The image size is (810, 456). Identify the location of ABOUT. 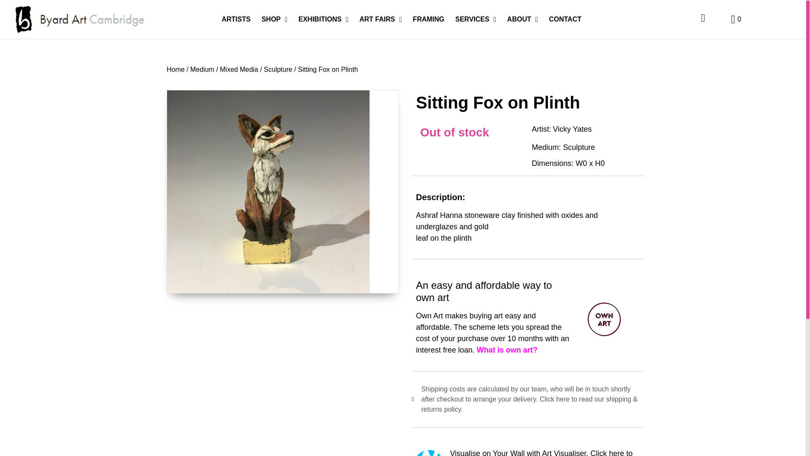
(522, 19).